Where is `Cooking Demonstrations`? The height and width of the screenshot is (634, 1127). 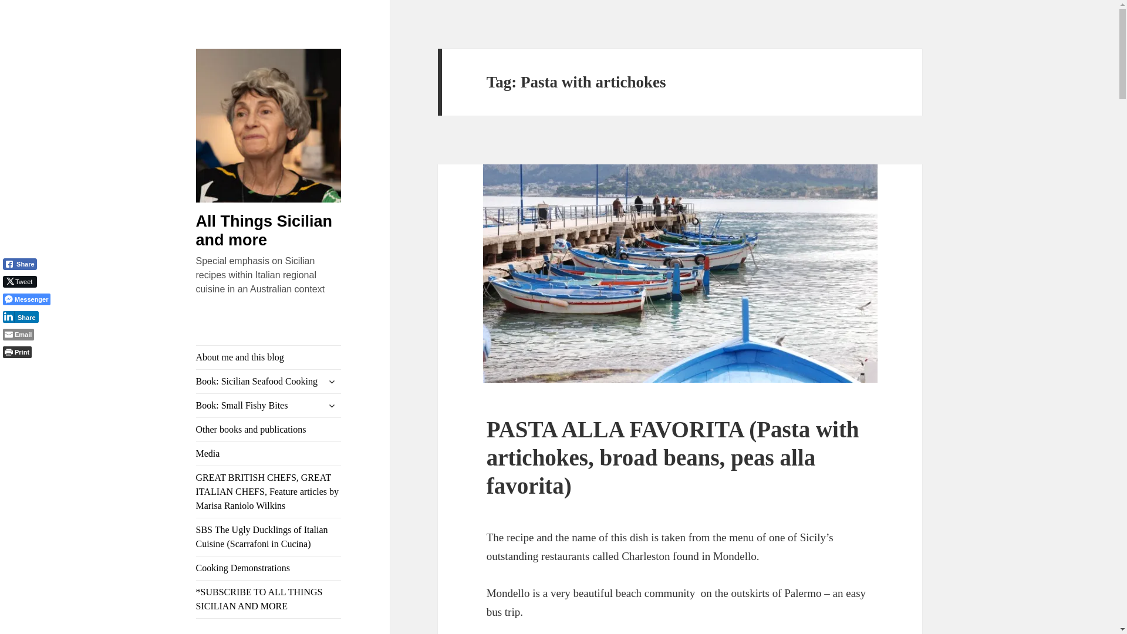
Cooking Demonstrations is located at coordinates (269, 568).